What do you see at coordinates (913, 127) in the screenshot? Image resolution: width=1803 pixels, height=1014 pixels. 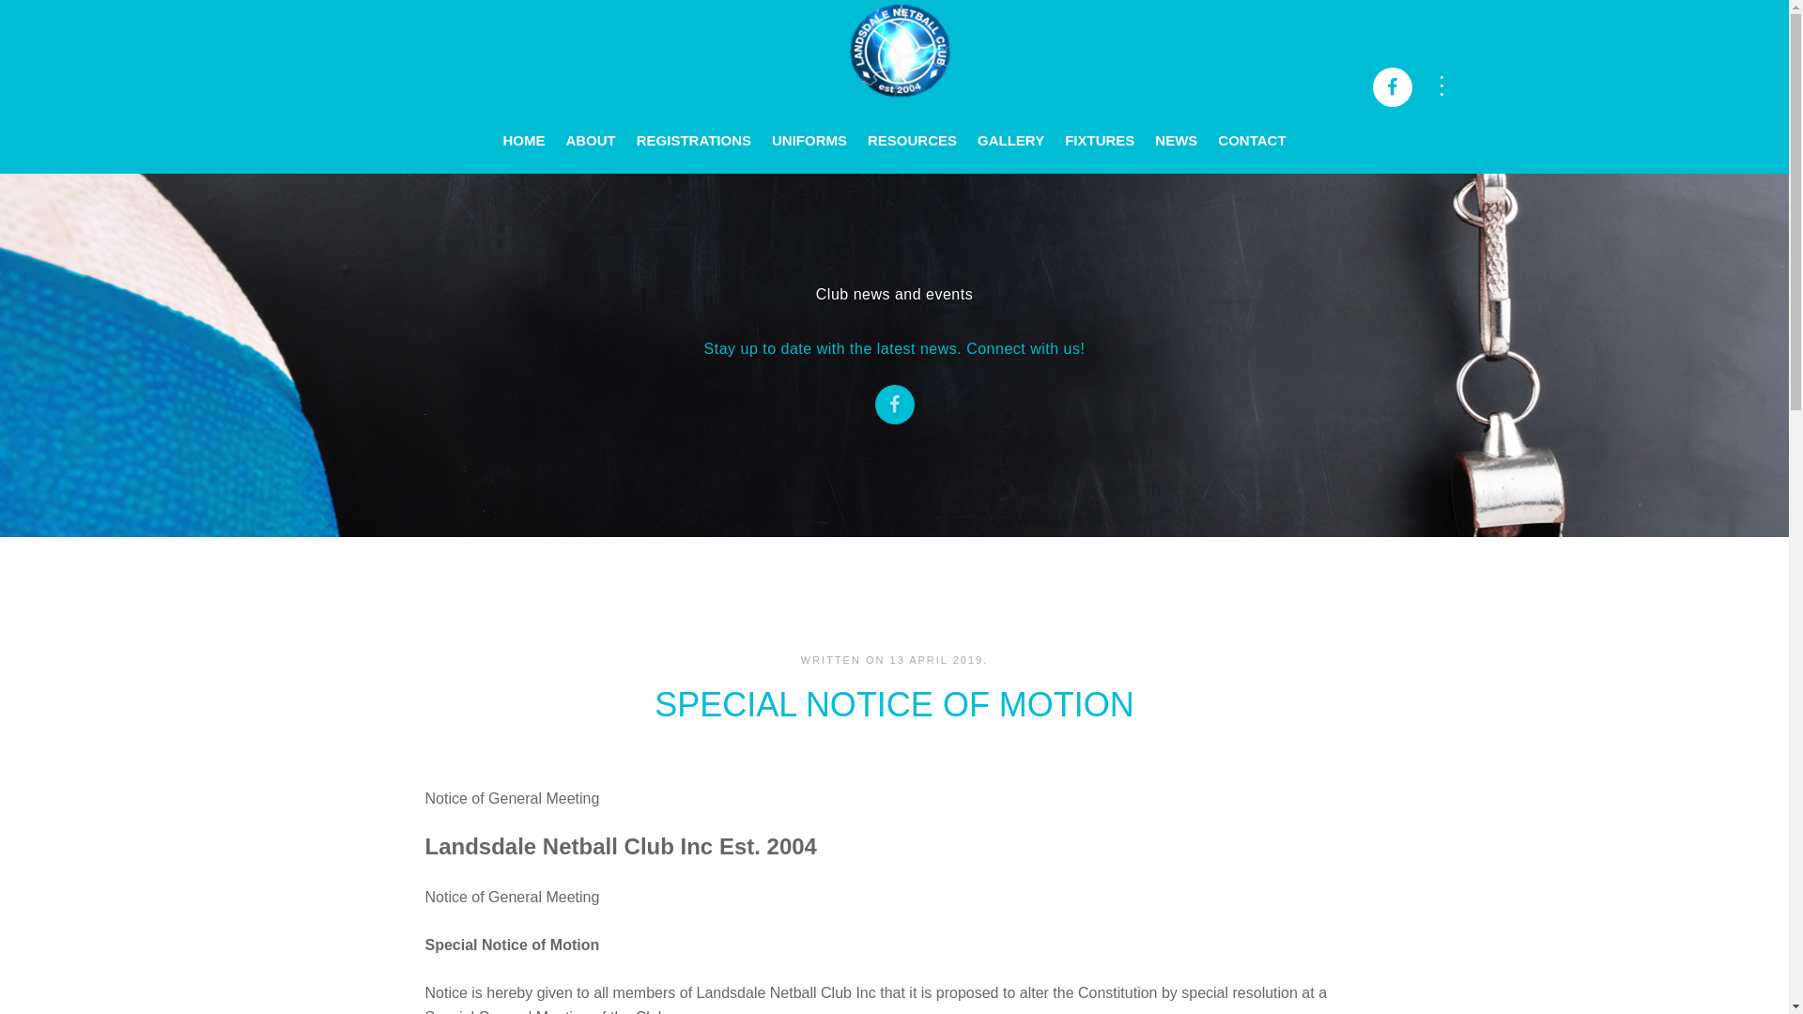 I see `RESOURCES` at bounding box center [913, 127].